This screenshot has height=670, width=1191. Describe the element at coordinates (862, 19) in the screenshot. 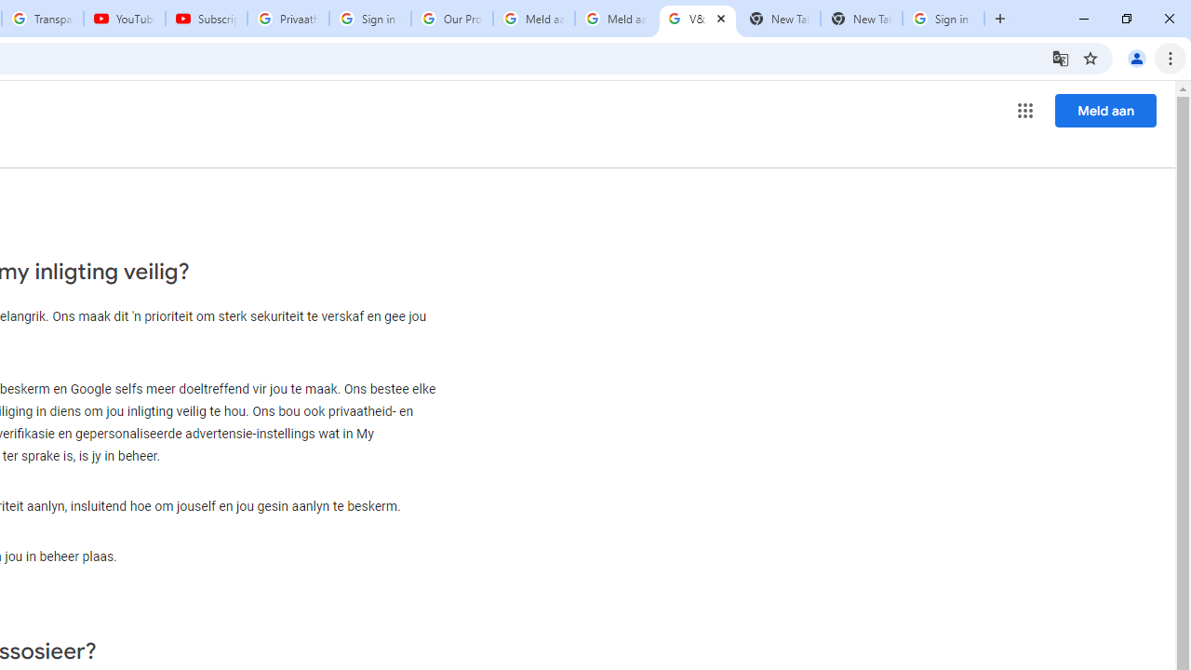

I see `New Tab` at that location.